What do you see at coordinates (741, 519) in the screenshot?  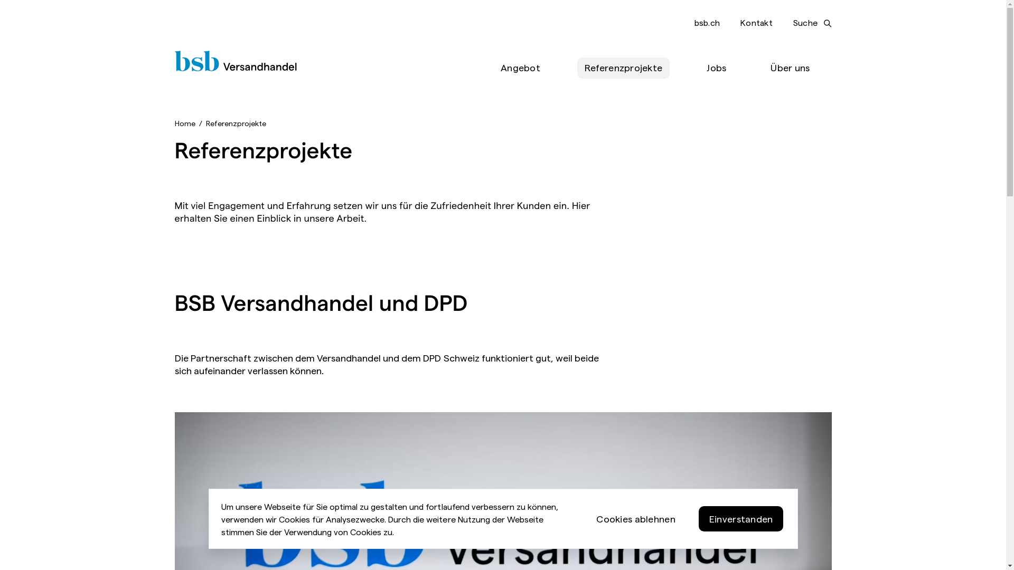 I see `Einverstanden` at bounding box center [741, 519].